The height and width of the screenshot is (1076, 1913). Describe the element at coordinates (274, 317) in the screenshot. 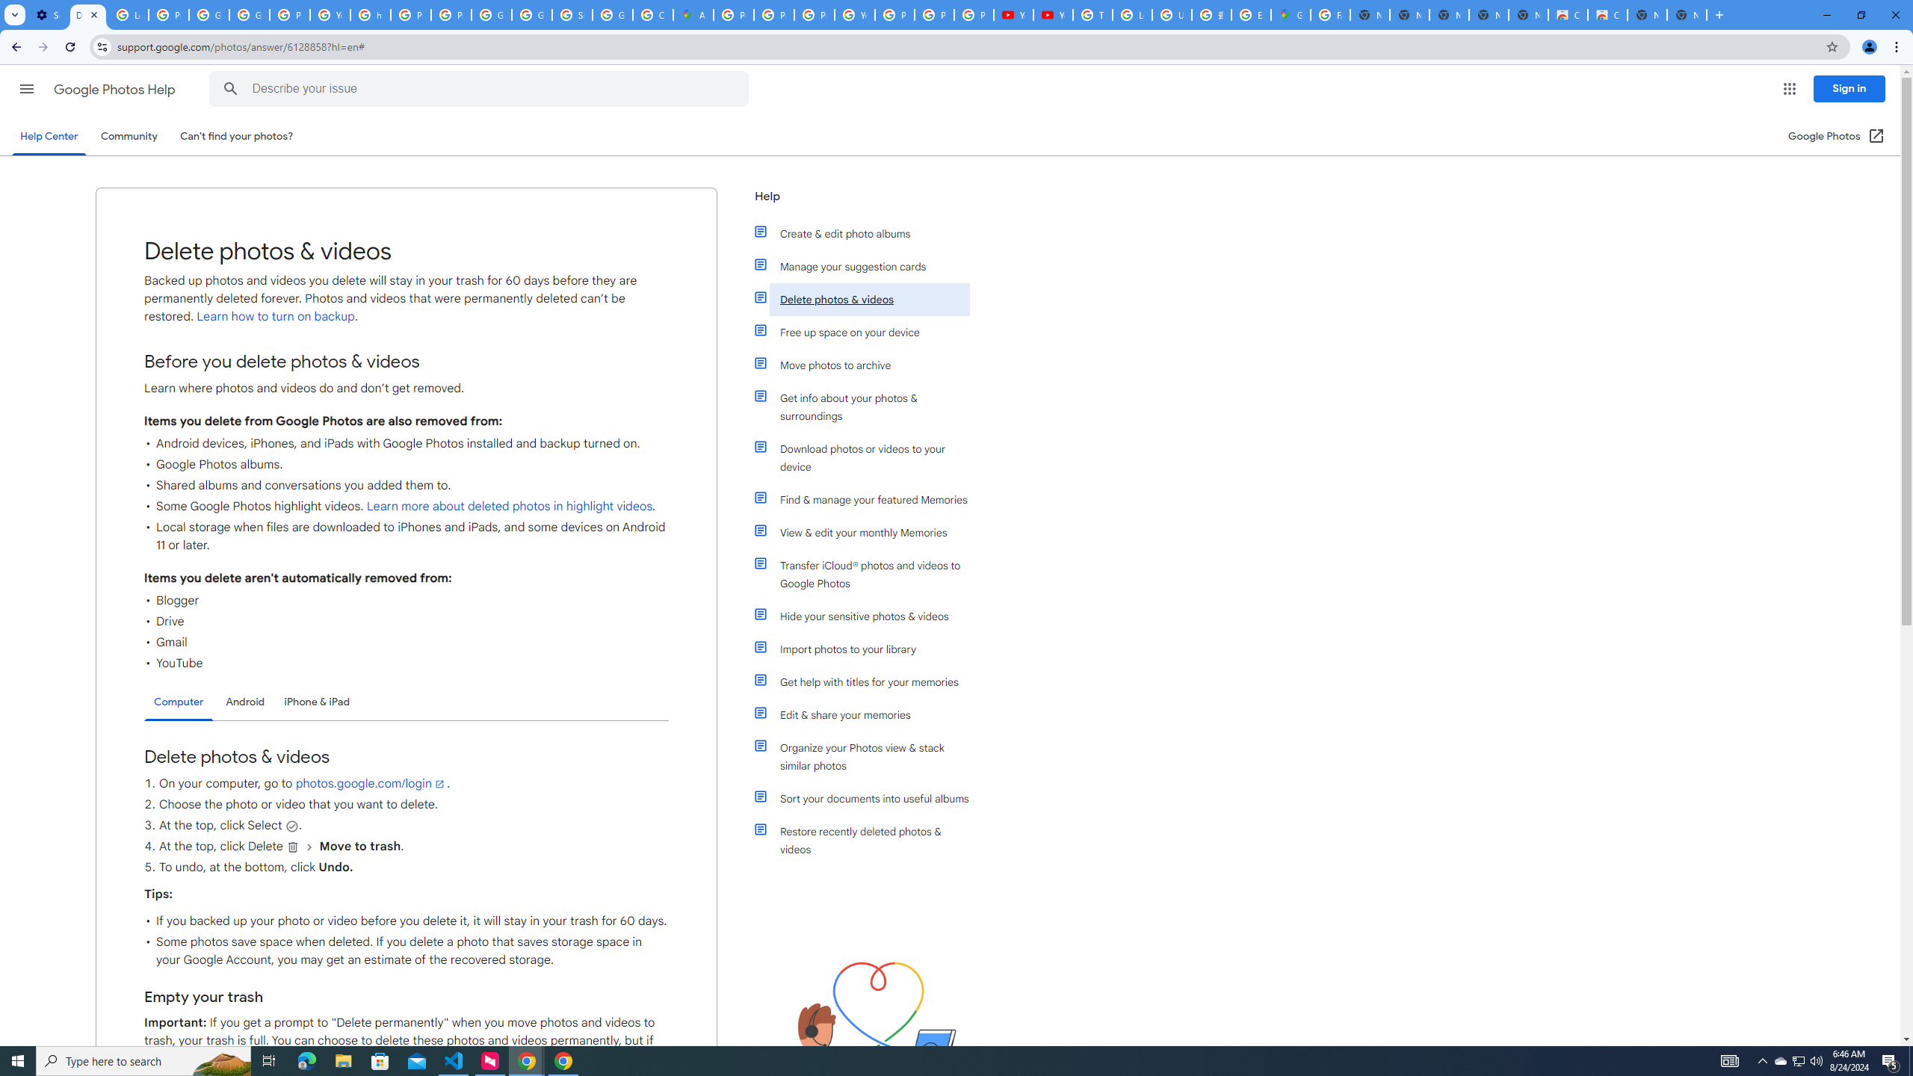

I see ` Learn how to turn on backup` at that location.